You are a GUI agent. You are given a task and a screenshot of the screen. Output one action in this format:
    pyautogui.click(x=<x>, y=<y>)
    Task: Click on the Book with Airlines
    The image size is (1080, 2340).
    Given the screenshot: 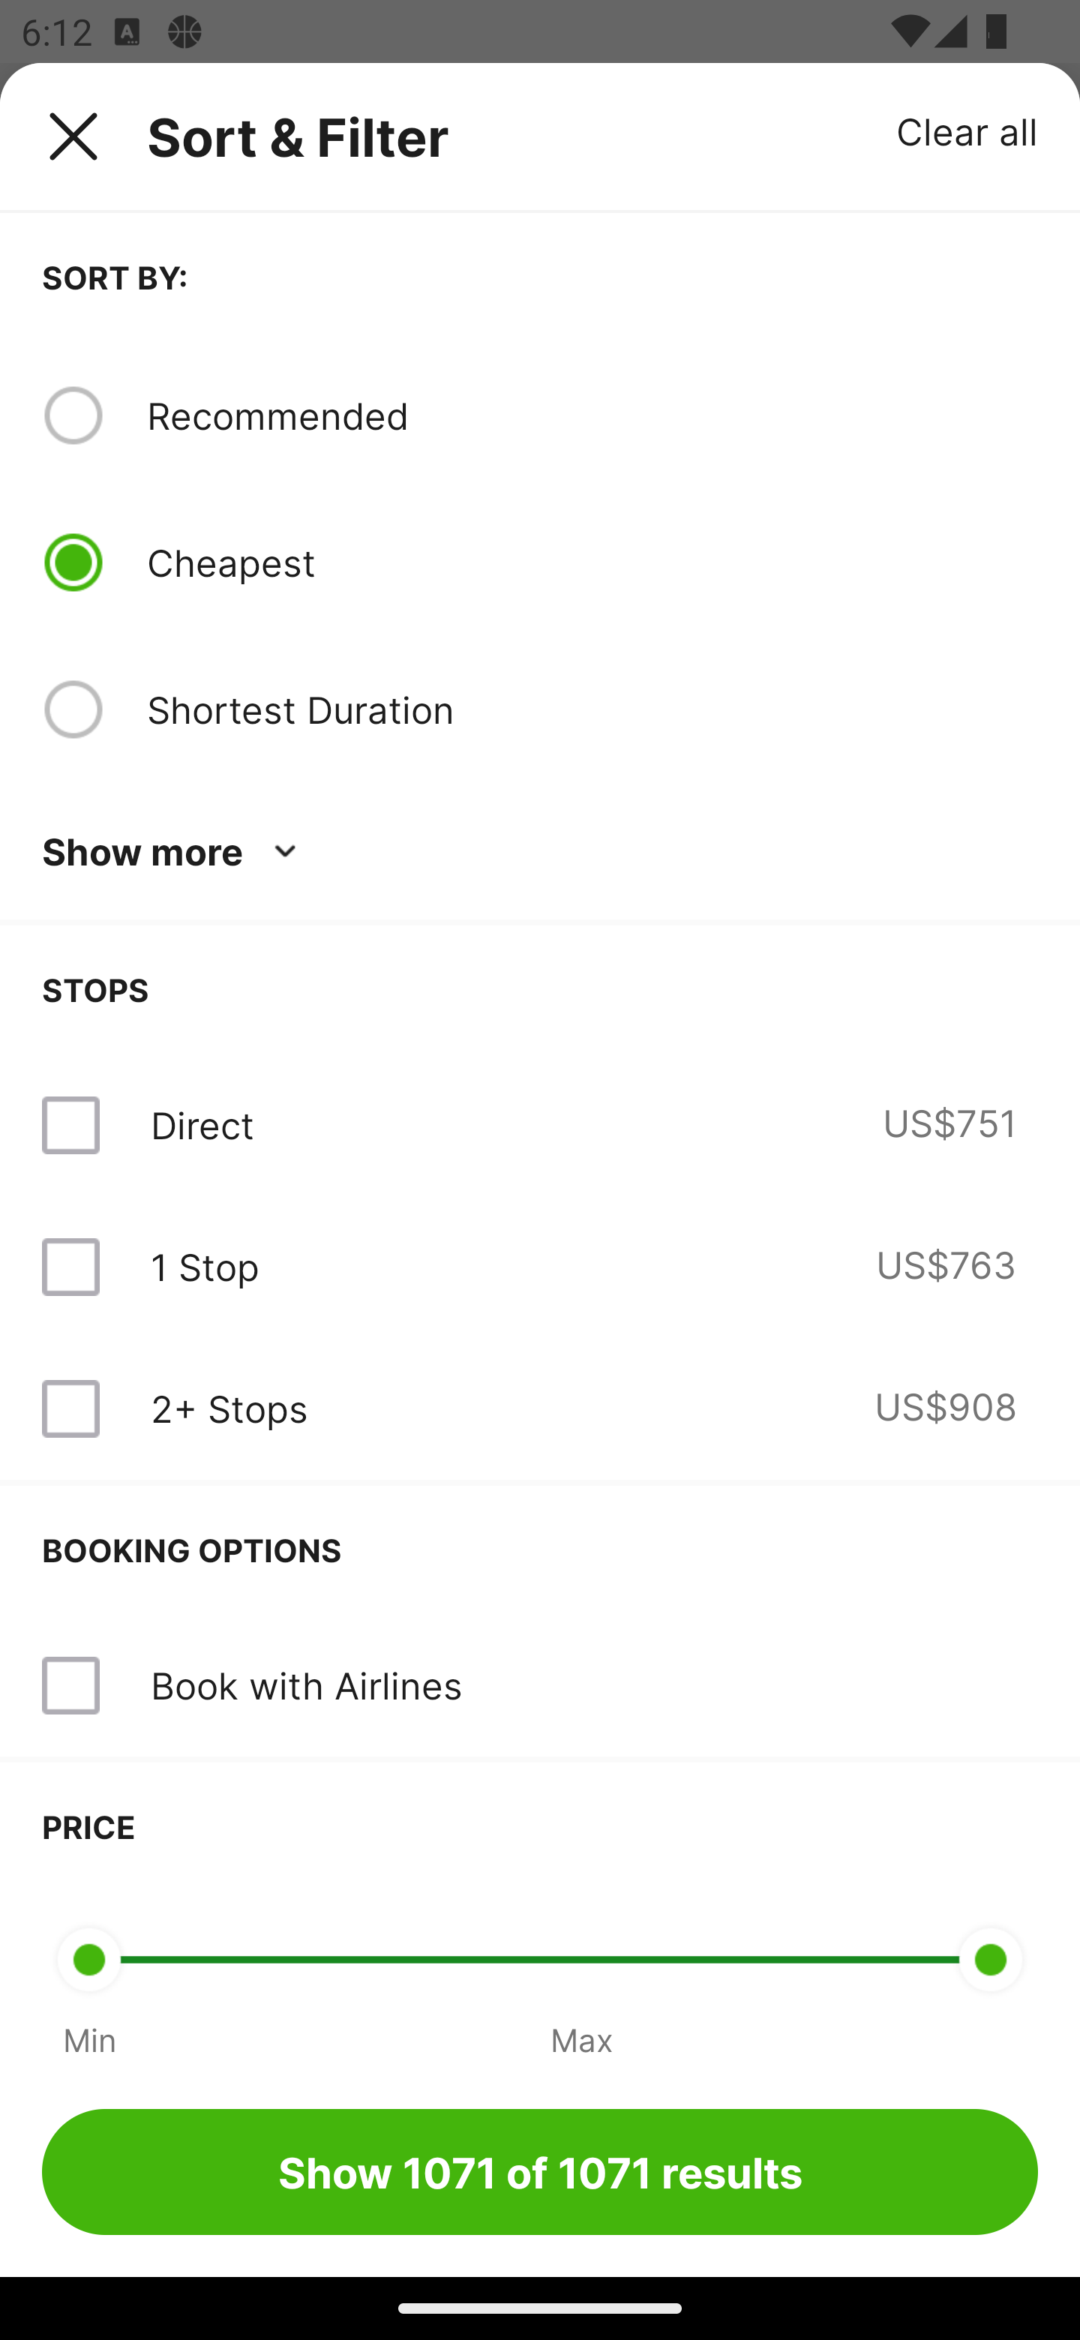 What is the action you would take?
    pyautogui.click(x=306, y=1684)
    